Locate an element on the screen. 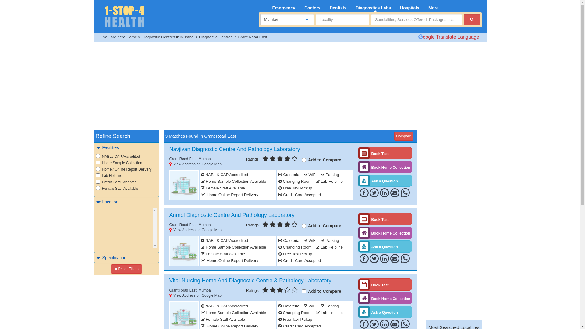 This screenshot has width=585, height=329. Specification is located at coordinates (110, 258).